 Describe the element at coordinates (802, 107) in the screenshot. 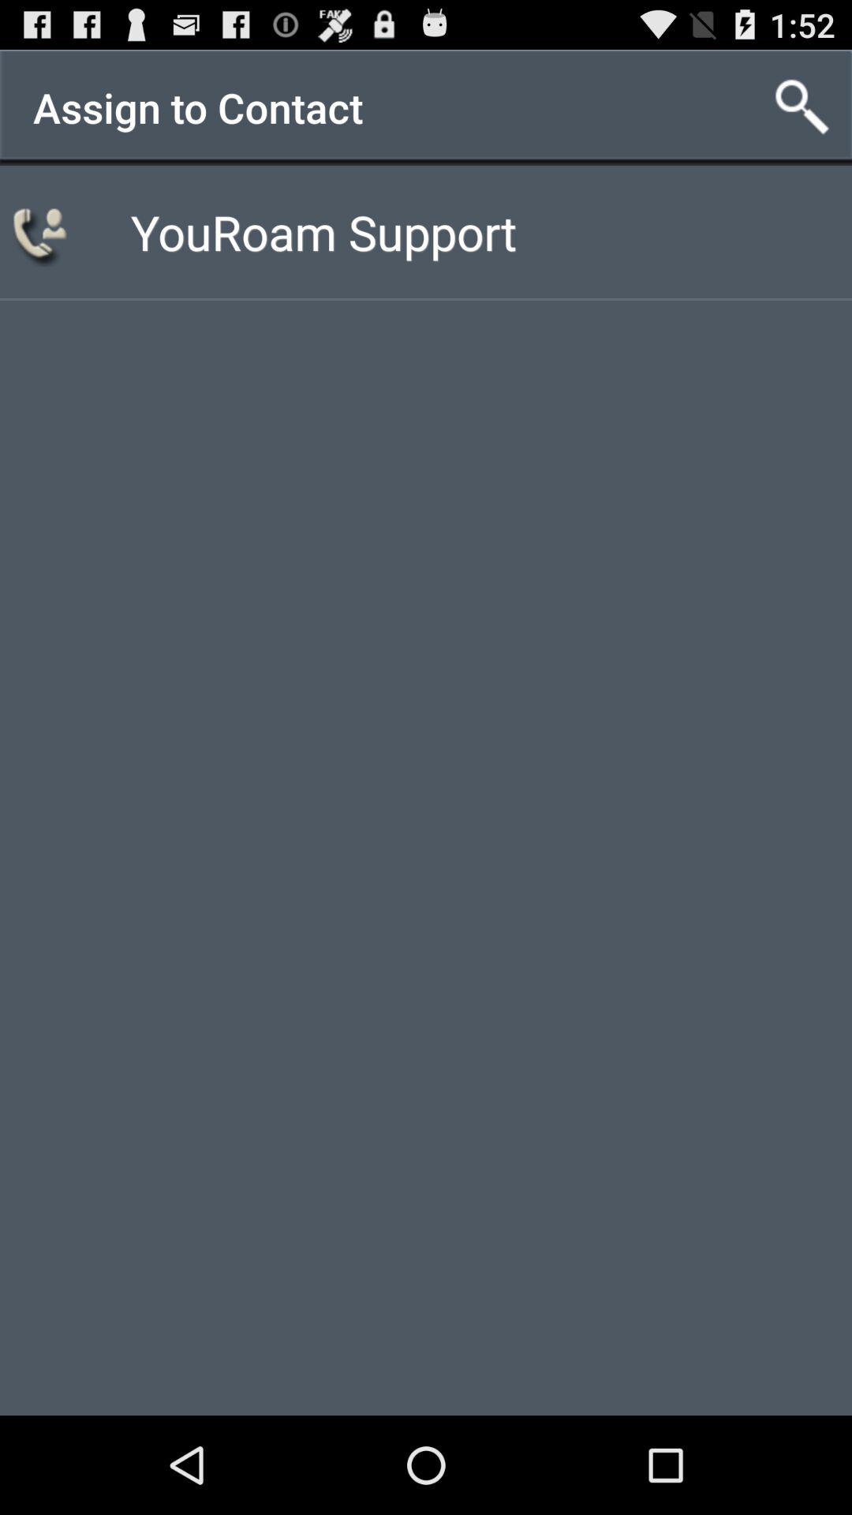

I see `press icon at the top right corner` at that location.